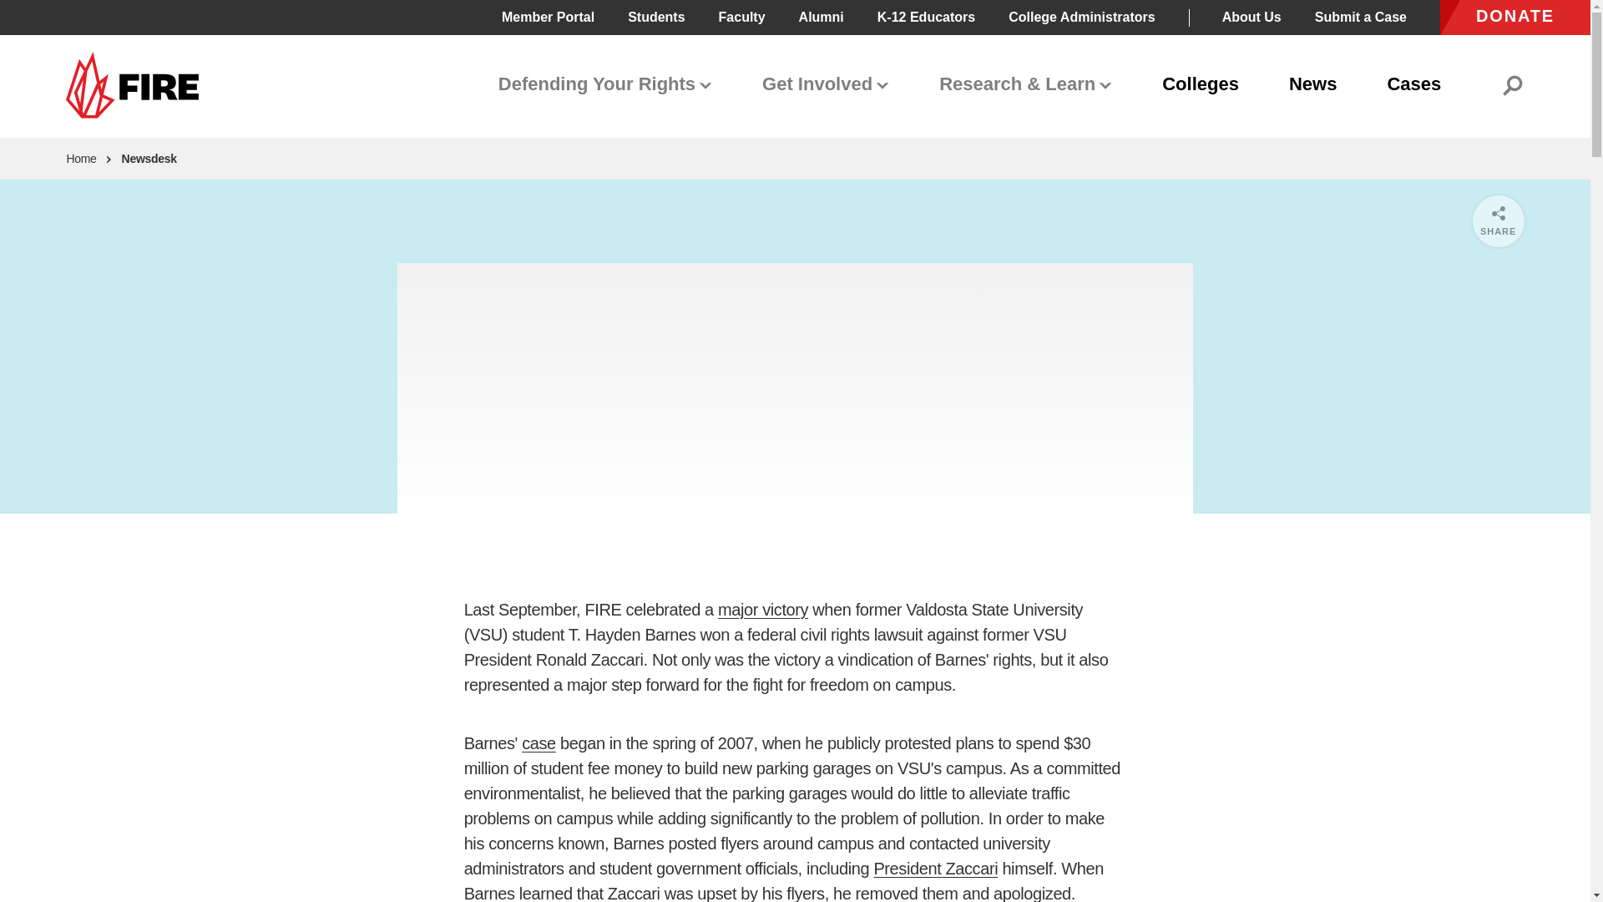  I want to click on Defending Your Rights, so click(605, 85).